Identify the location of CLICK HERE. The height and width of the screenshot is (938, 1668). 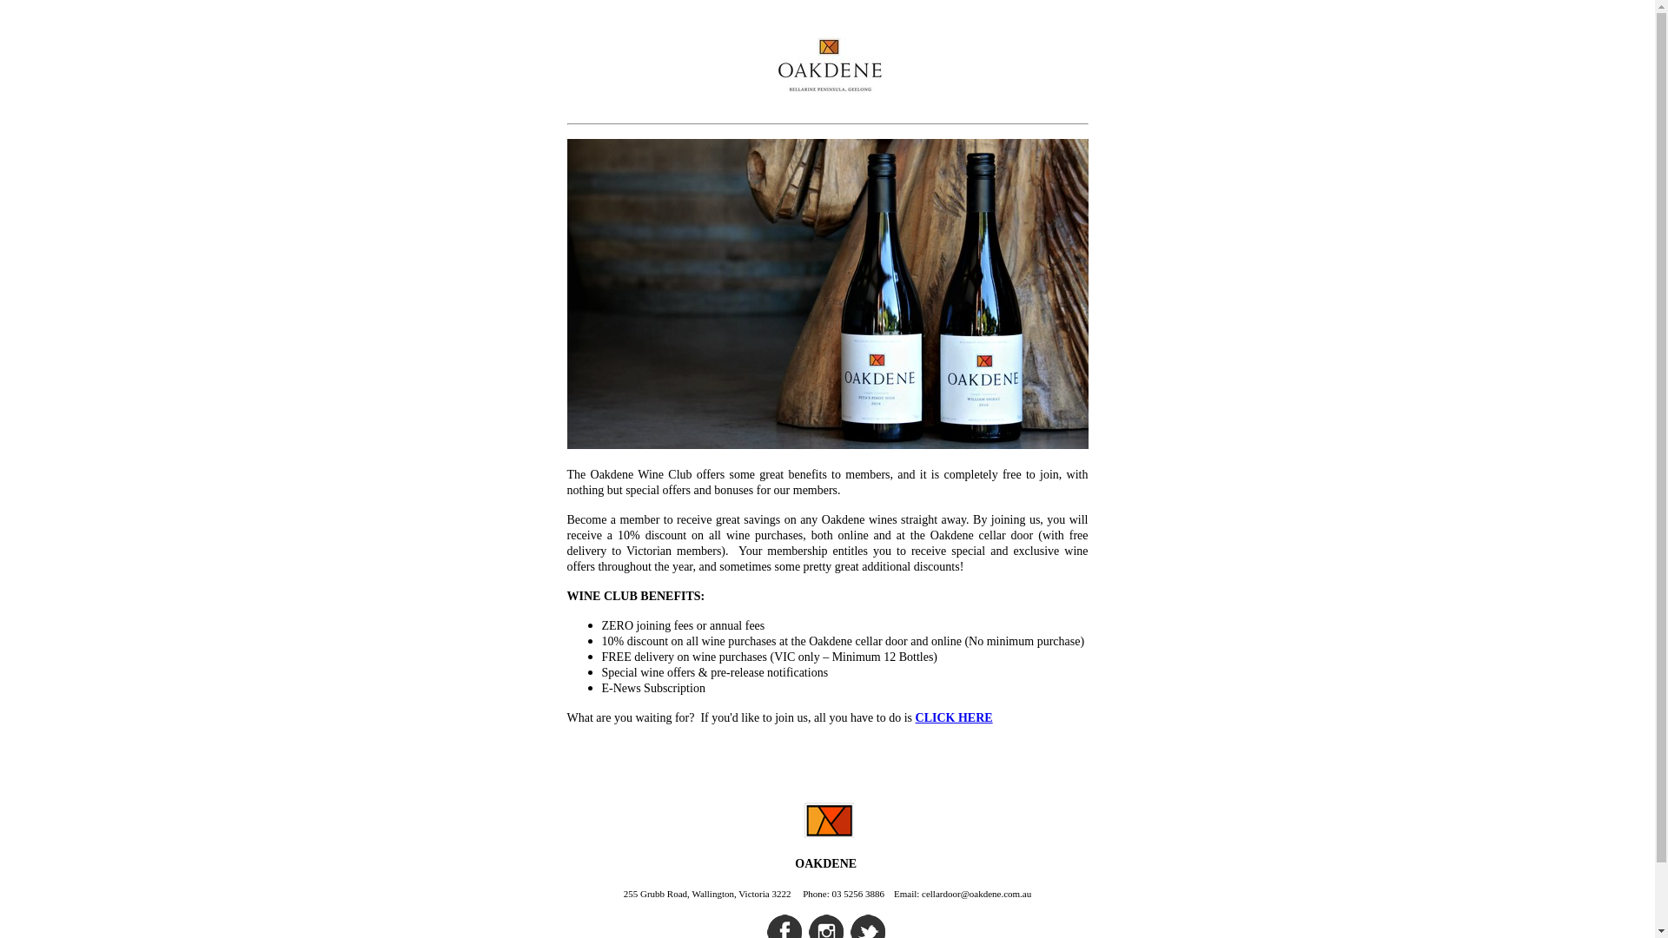
(954, 717).